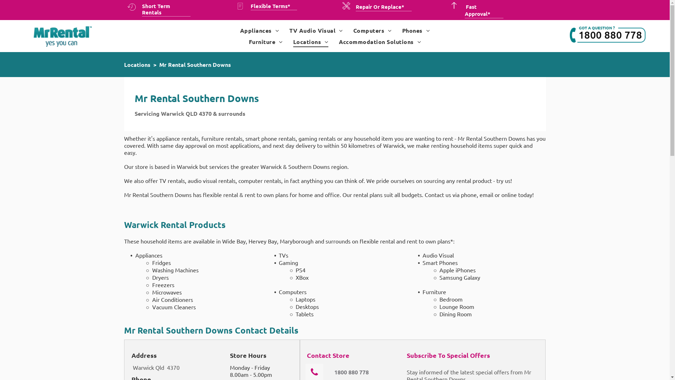 Image resolution: width=675 pixels, height=380 pixels. What do you see at coordinates (137, 65) in the screenshot?
I see `Locations` at bounding box center [137, 65].